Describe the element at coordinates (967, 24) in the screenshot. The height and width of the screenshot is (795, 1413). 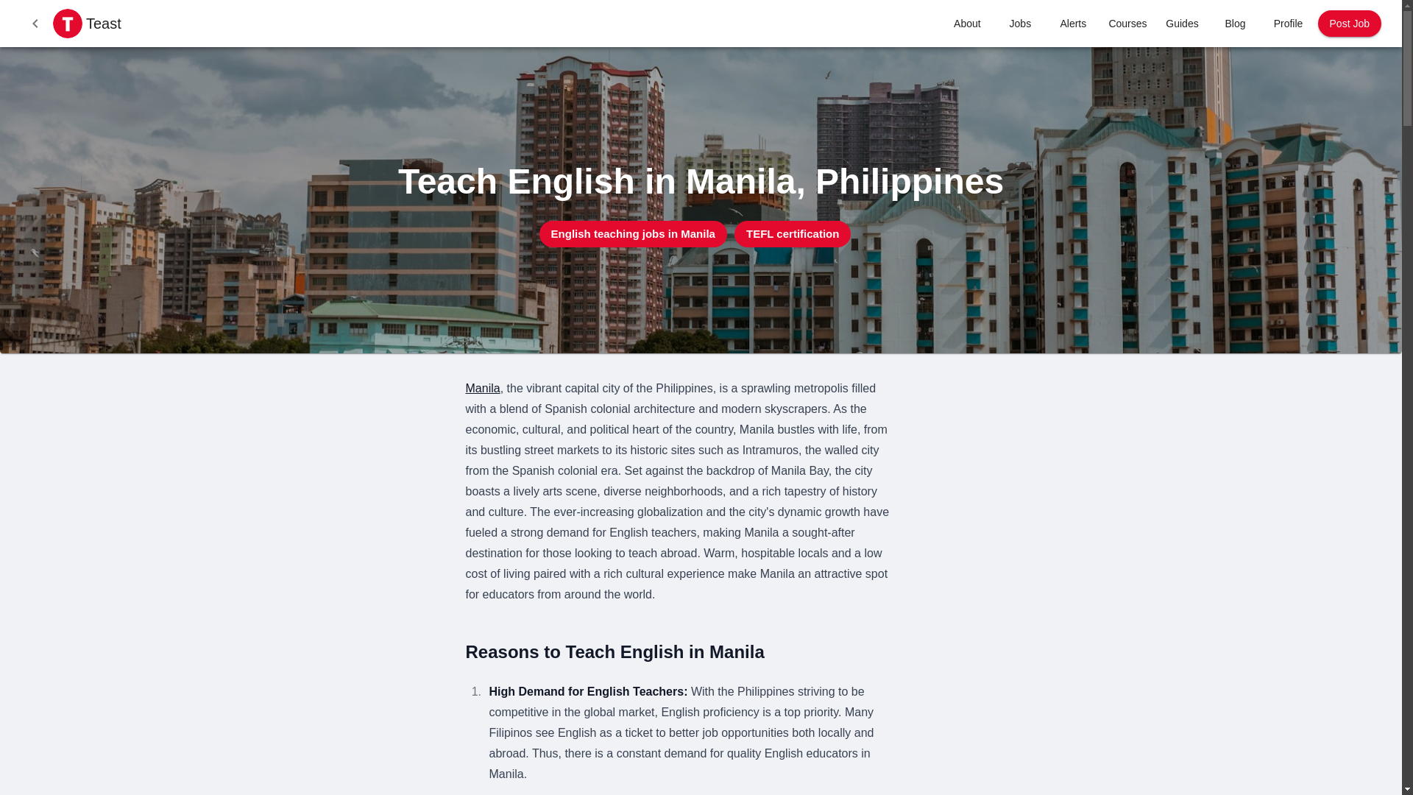
I see `About` at that location.